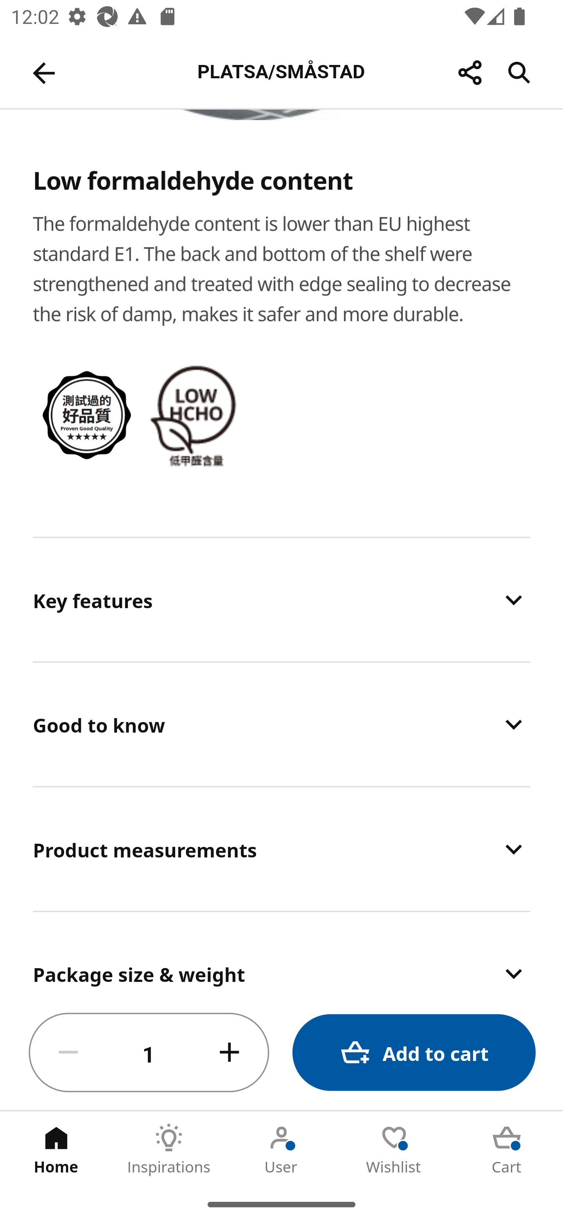  Describe the element at coordinates (88, 415) in the screenshot. I see `wood_based_storage_ITCS` at that location.